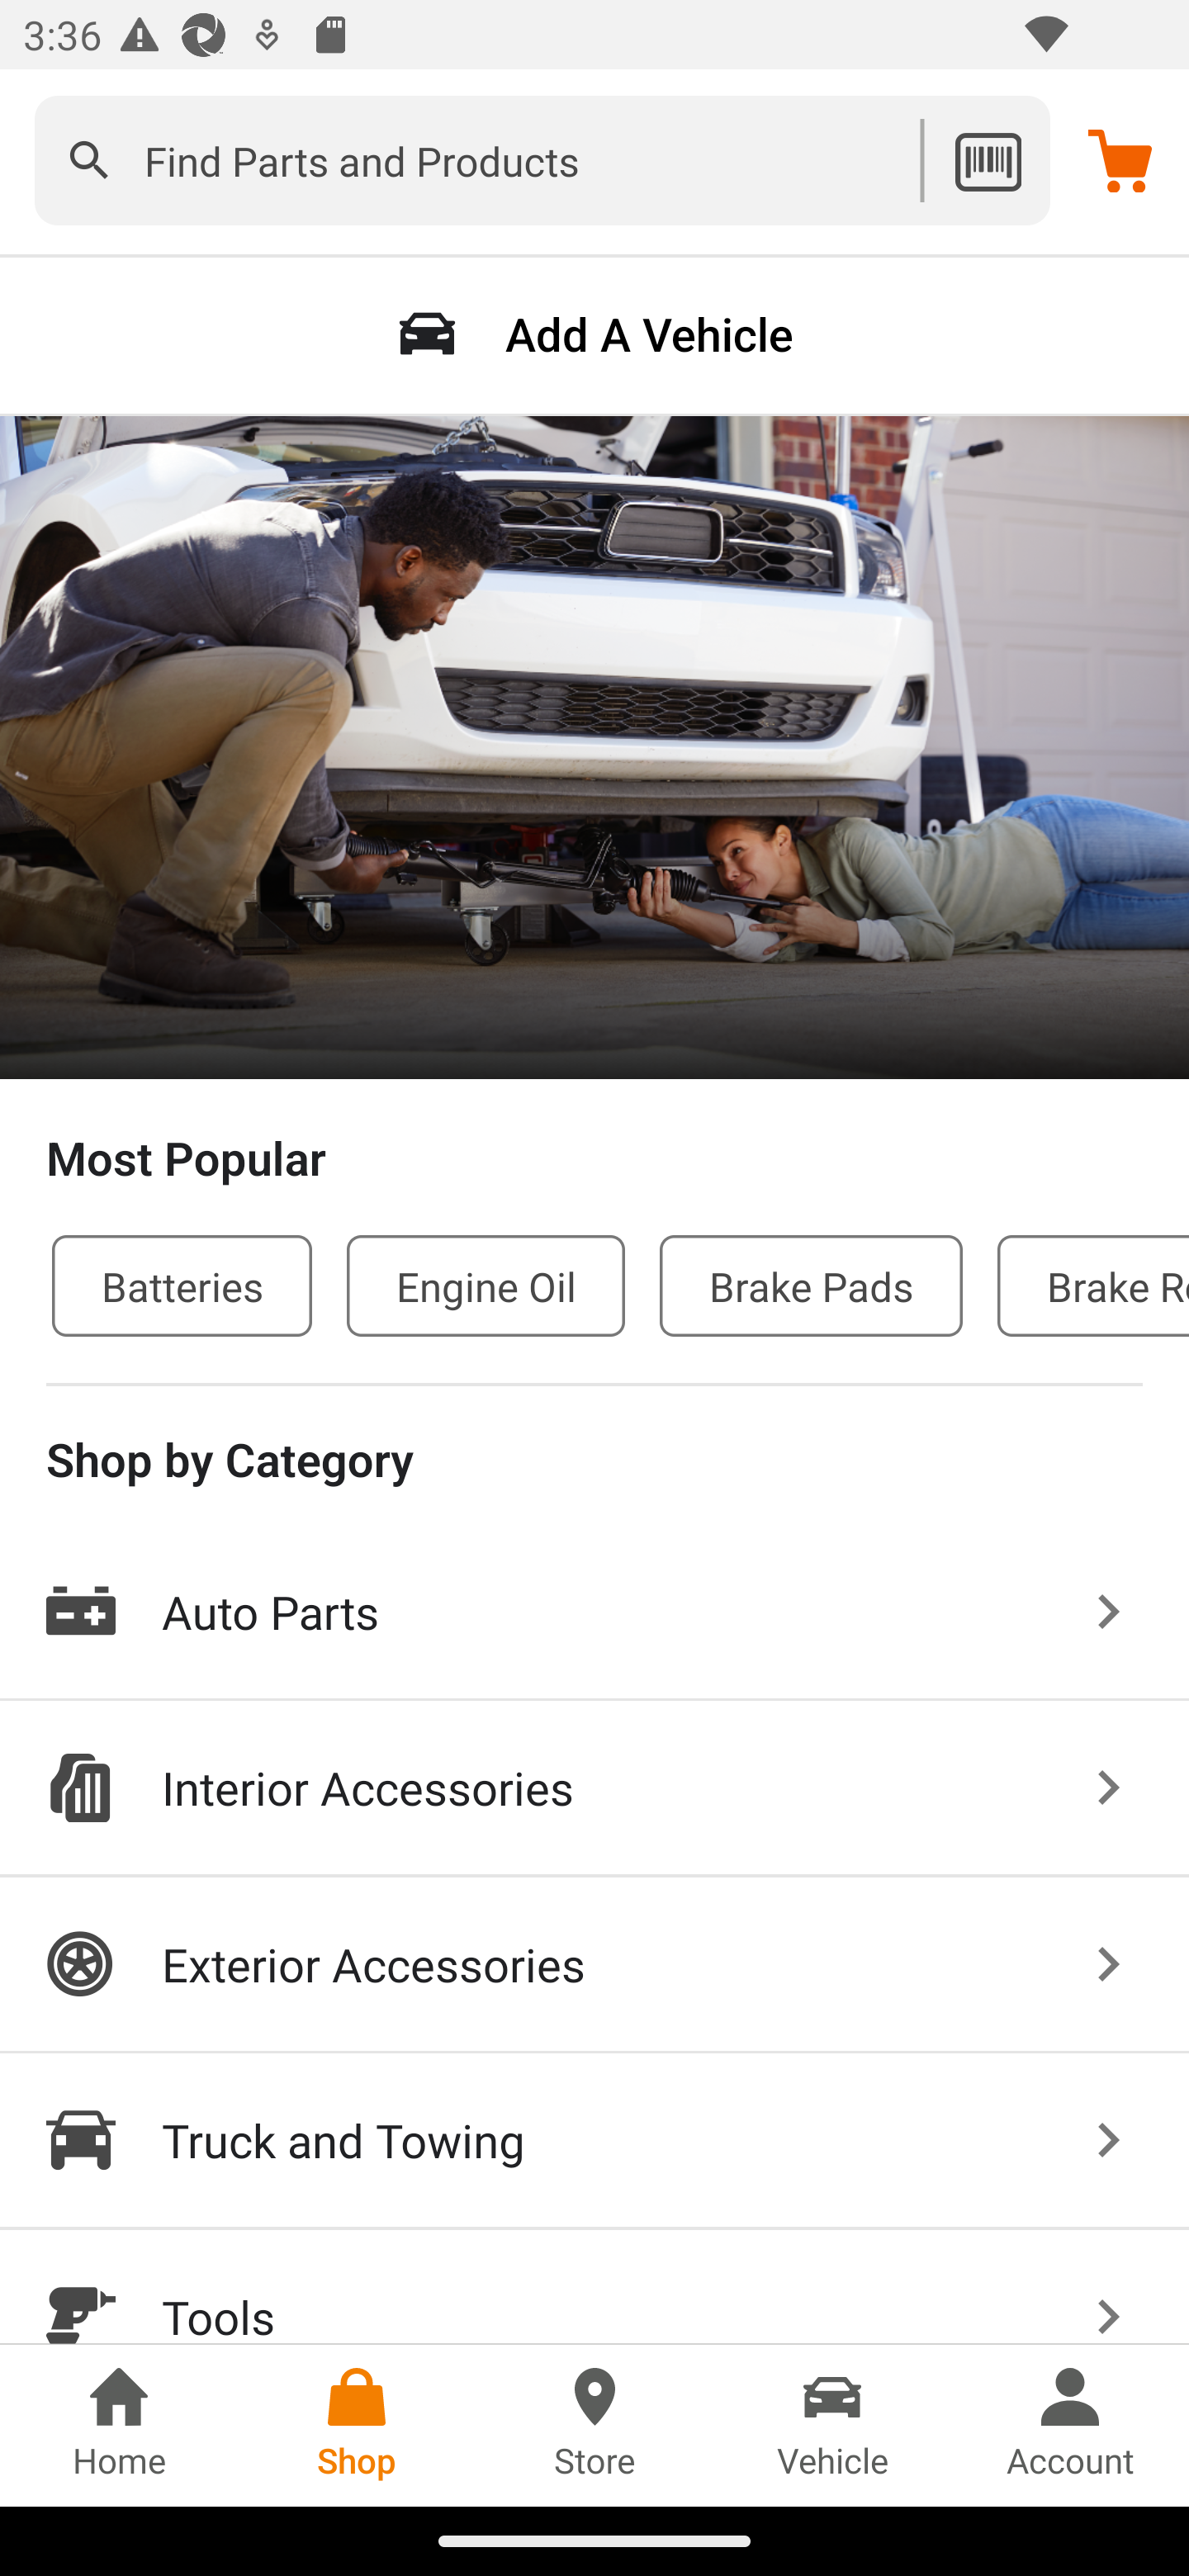  I want to click on add-vehicle-button  Add A Vehicle, so click(594, 334).